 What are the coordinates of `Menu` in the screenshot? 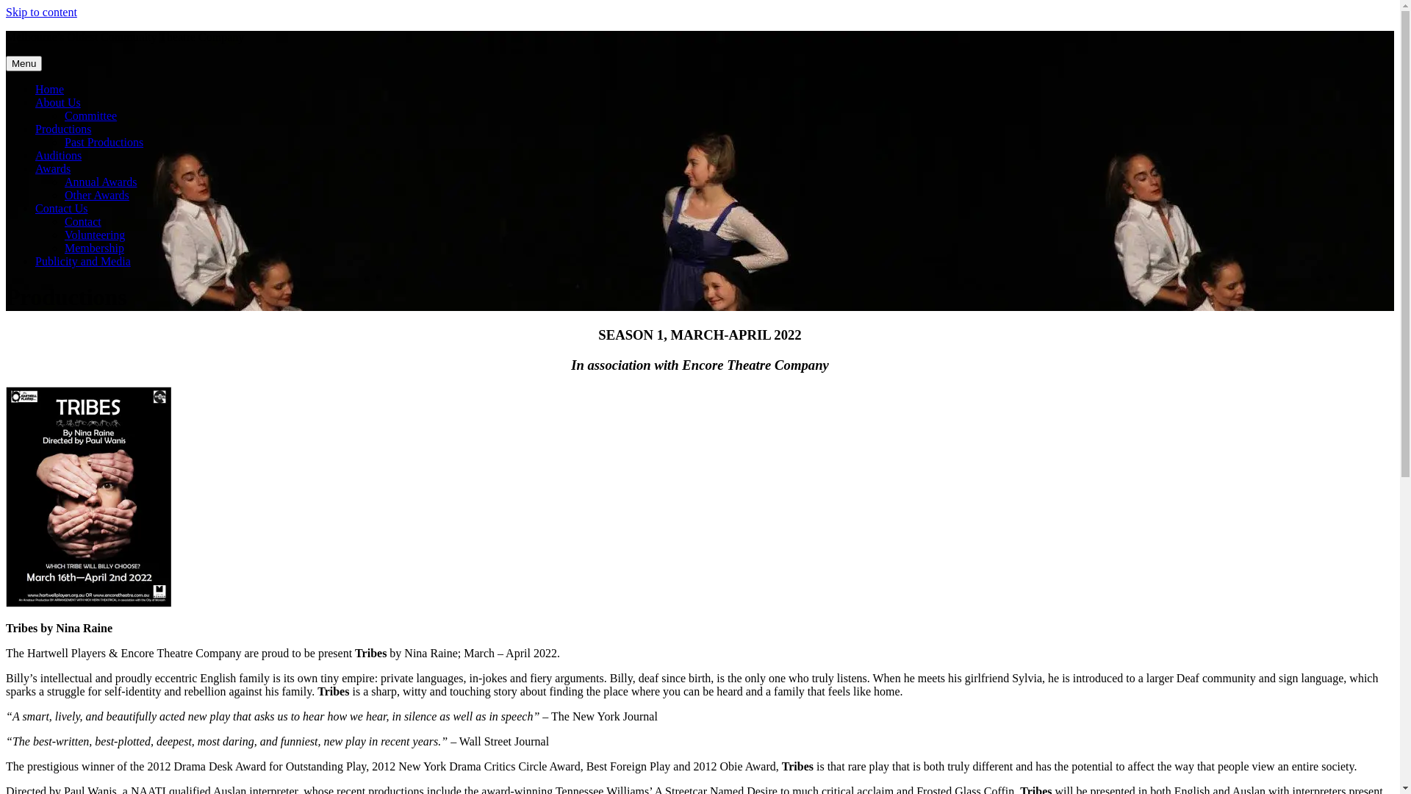 It's located at (24, 63).